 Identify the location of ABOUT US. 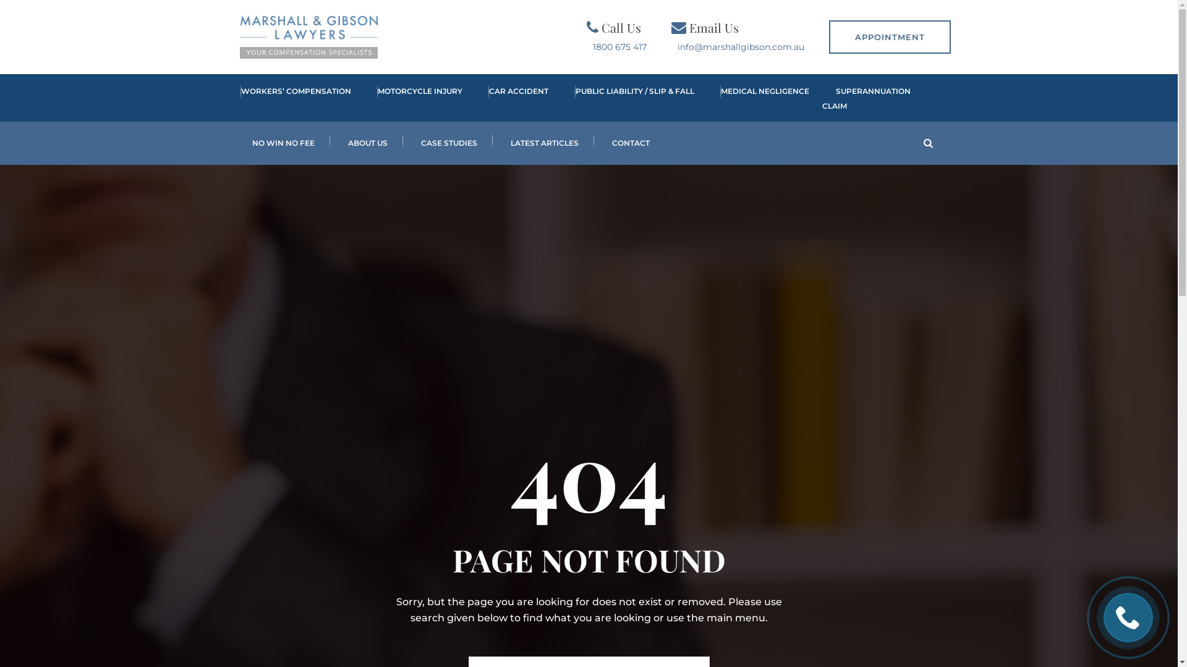
(368, 143).